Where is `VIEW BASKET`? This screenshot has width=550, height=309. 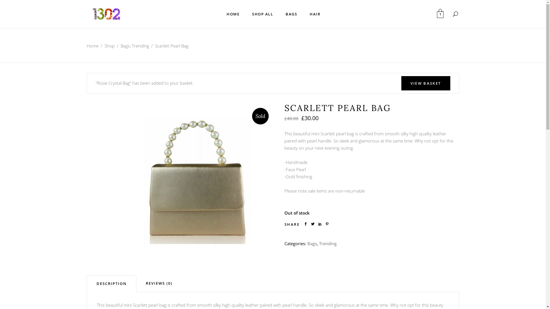
VIEW BASKET is located at coordinates (426, 83).